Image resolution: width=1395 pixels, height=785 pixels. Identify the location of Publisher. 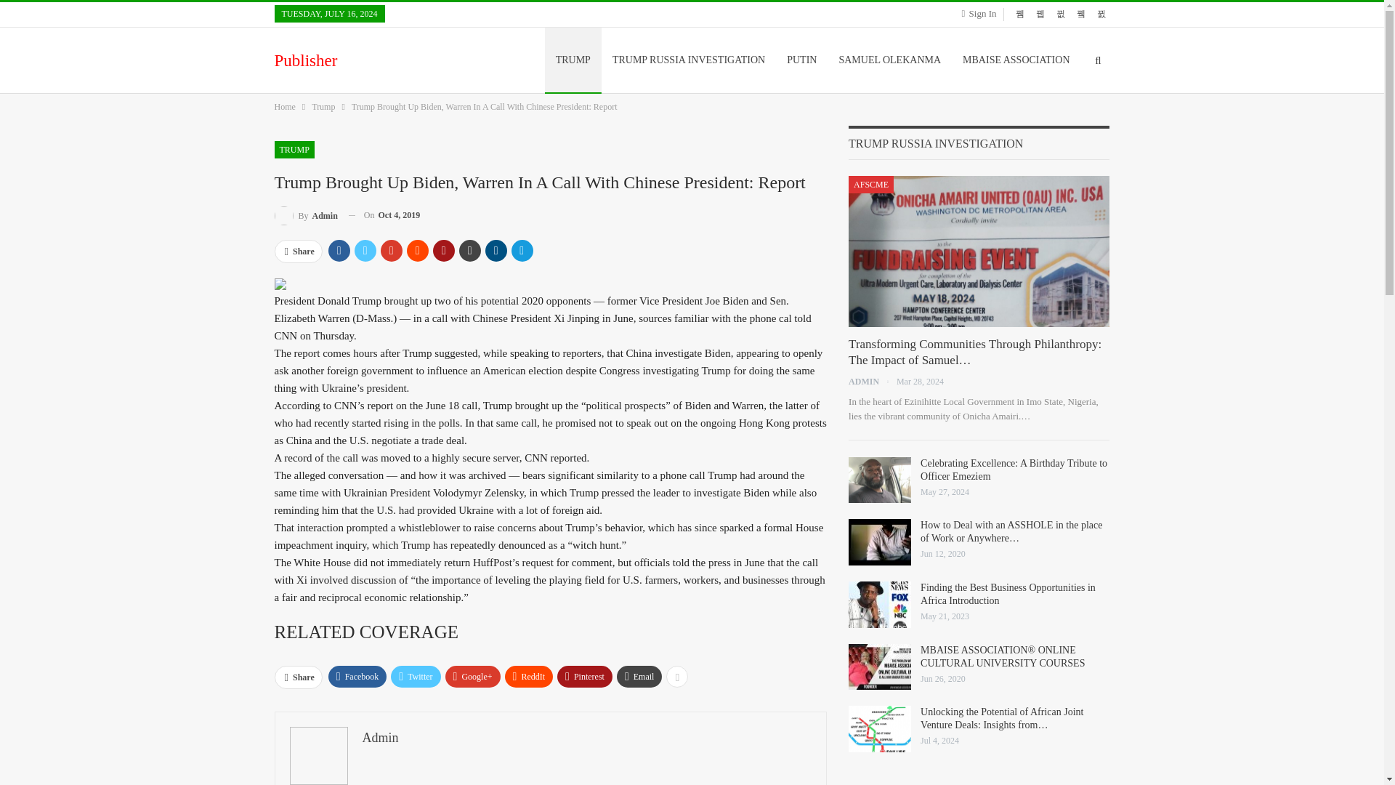
(310, 60).